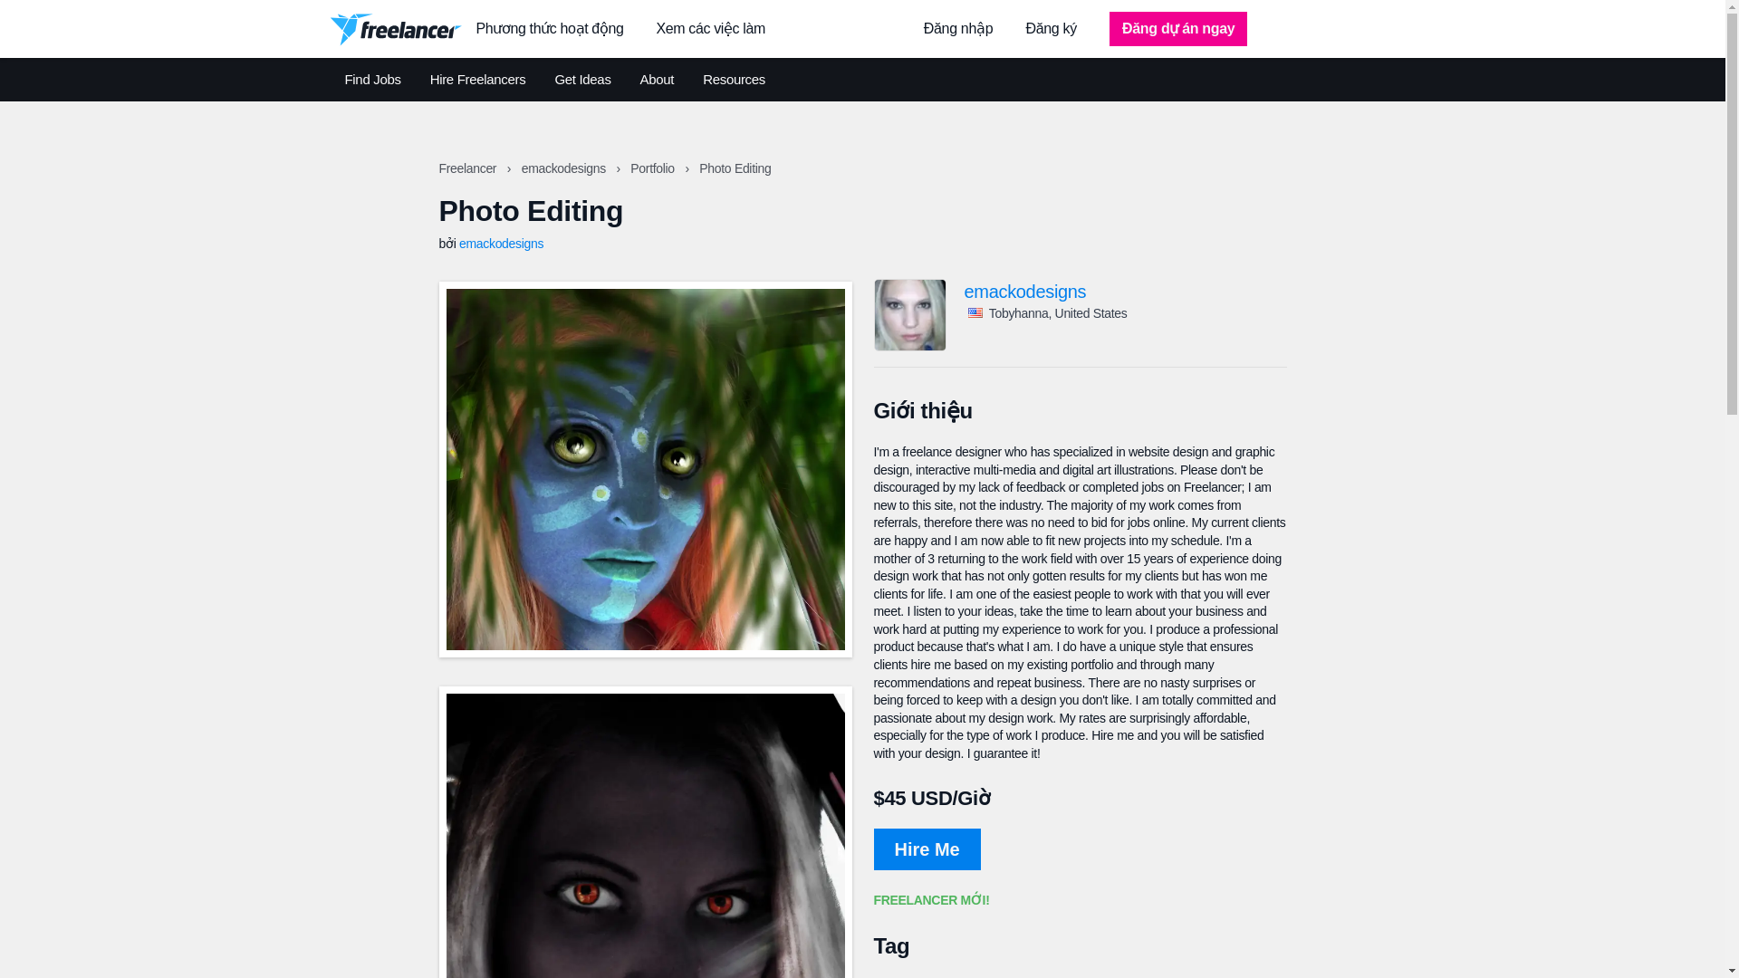 This screenshot has width=1739, height=978. I want to click on Resources, so click(734, 80).